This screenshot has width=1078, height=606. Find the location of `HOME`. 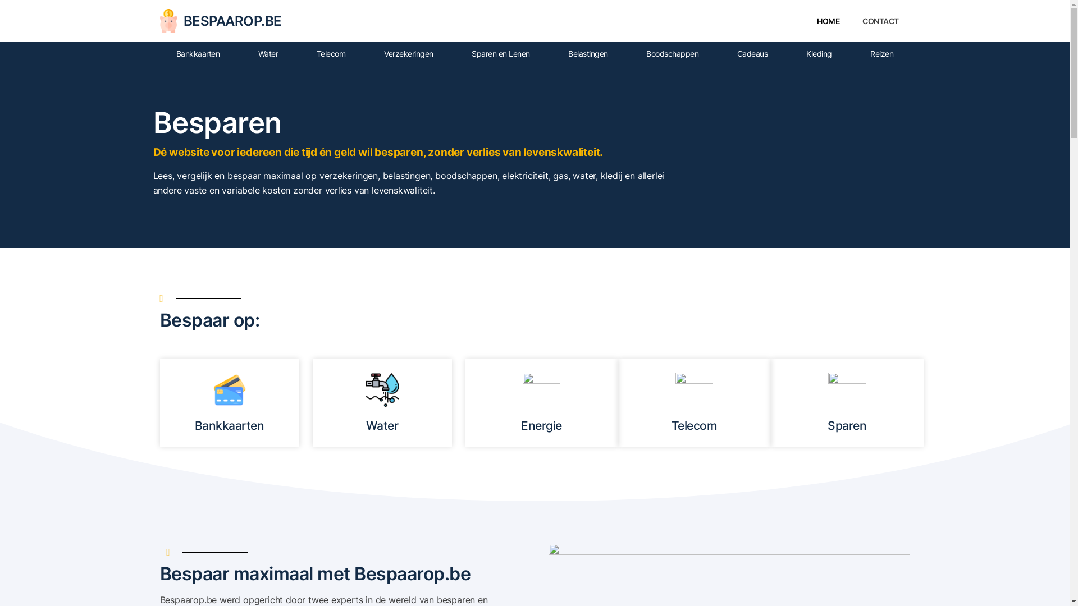

HOME is located at coordinates (829, 21).